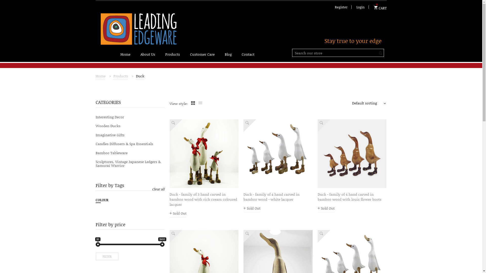  Describe the element at coordinates (193, 103) in the screenshot. I see `Grid` at that location.